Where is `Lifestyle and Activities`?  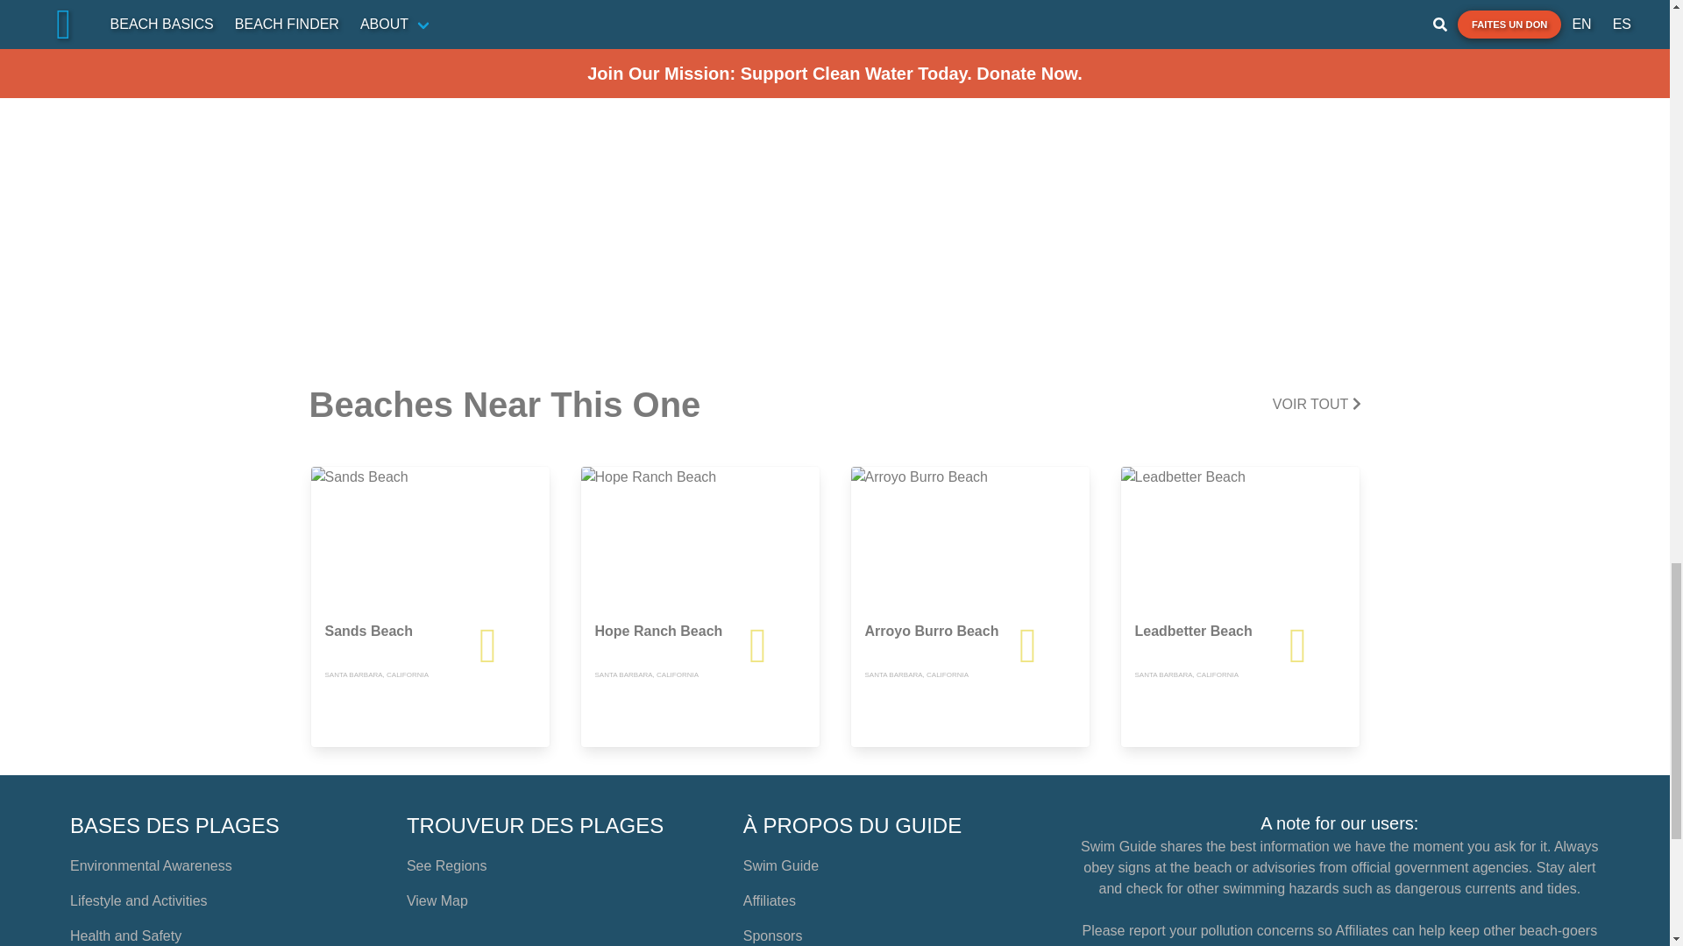
Lifestyle and Activities is located at coordinates (138, 900).